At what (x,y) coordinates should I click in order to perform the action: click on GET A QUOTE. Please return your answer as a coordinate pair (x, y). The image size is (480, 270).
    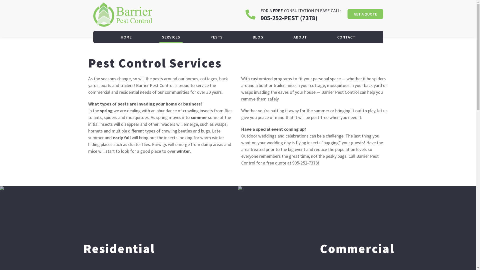
    Looking at the image, I should click on (365, 14).